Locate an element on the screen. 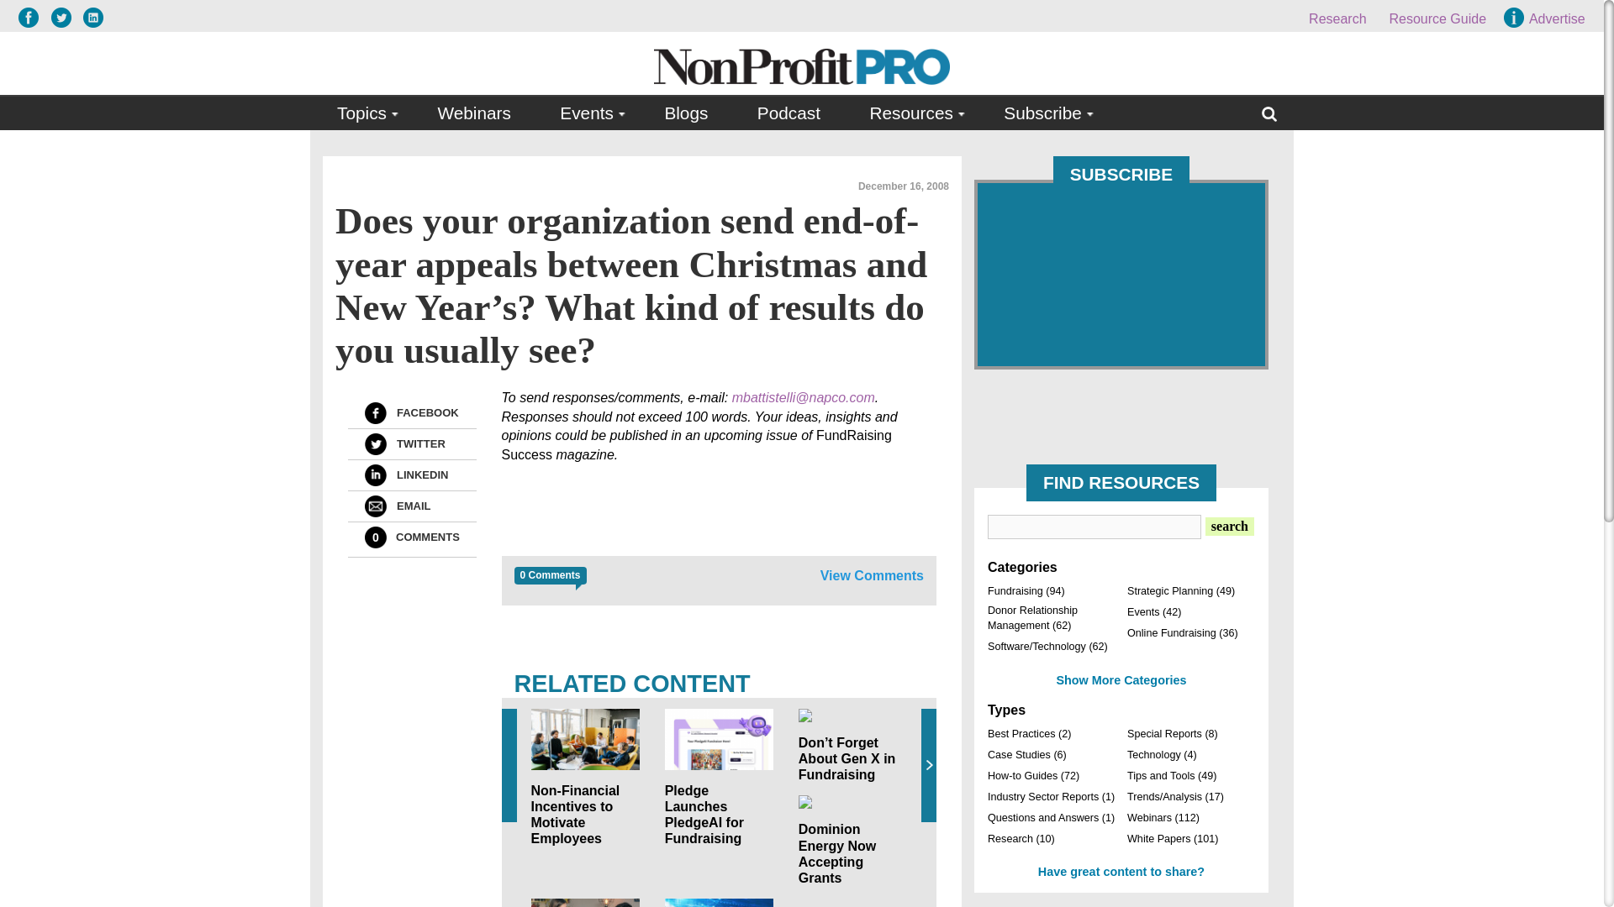  Email Link is located at coordinates (375, 506).